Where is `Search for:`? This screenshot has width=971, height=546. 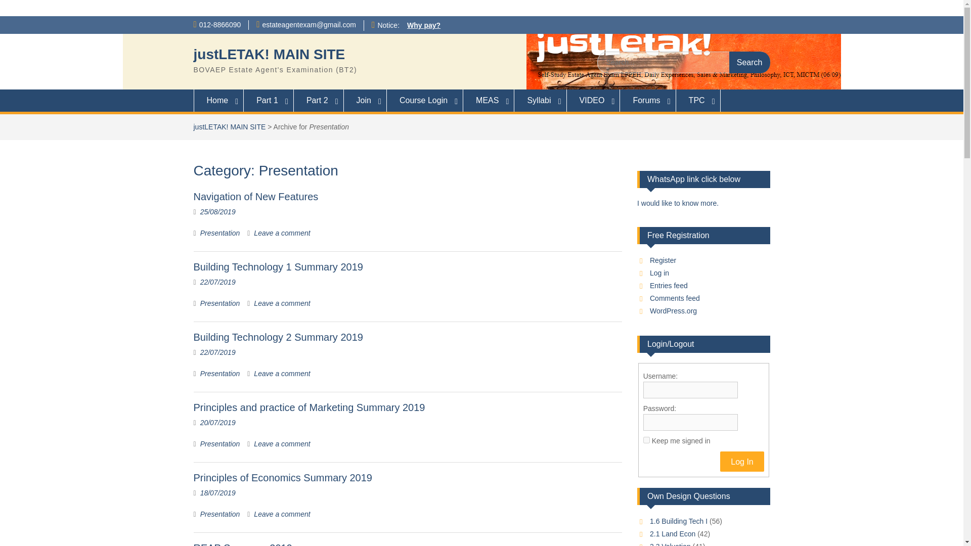
Search for: is located at coordinates (683, 62).